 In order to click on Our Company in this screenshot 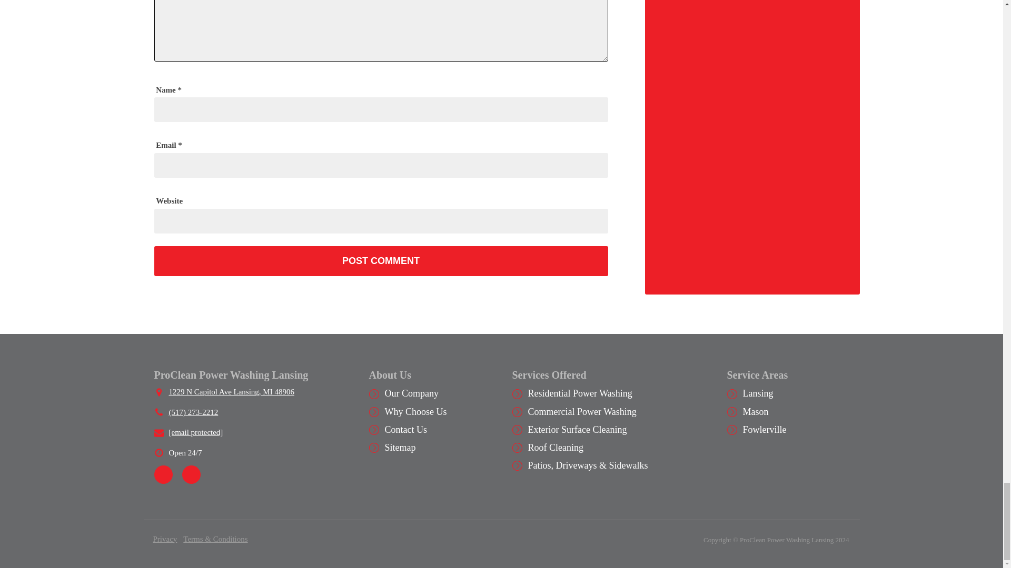, I will do `click(411, 393)`.